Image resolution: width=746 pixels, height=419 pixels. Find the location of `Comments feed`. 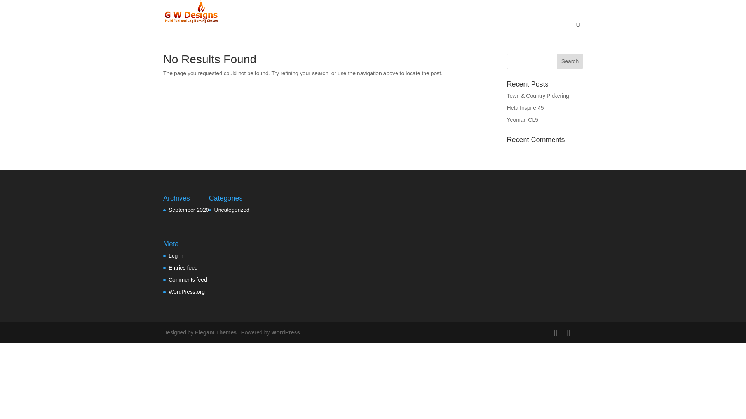

Comments feed is located at coordinates (188, 279).